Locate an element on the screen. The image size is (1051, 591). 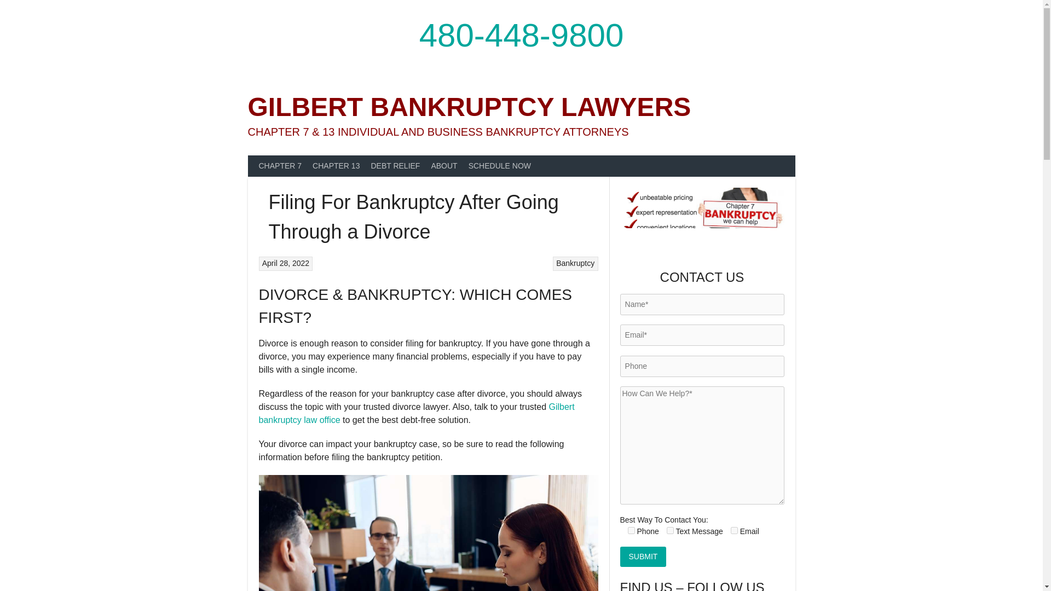
ABOUT is located at coordinates (443, 166).